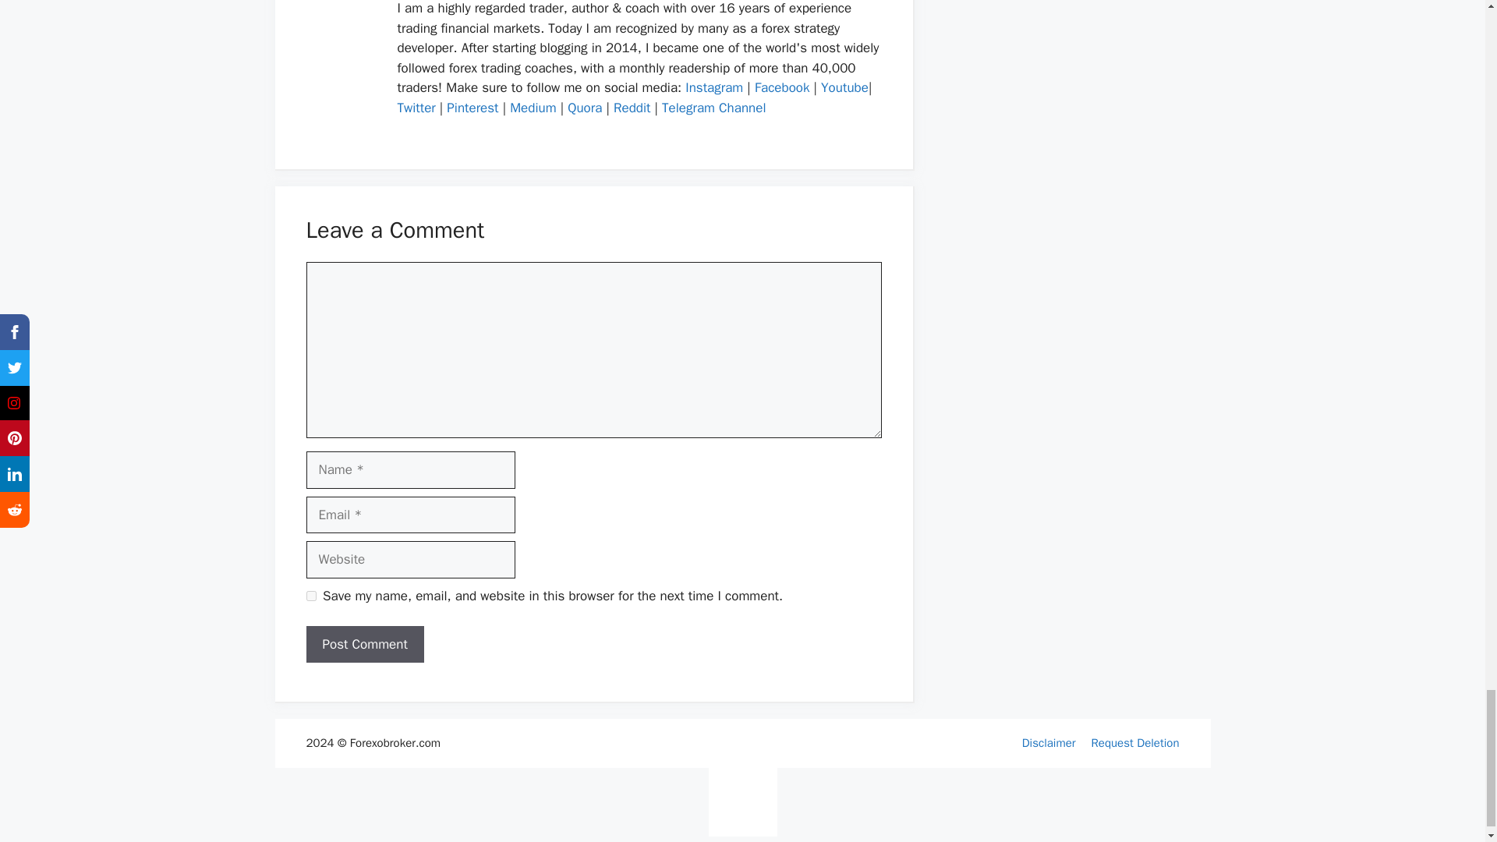  What do you see at coordinates (310, 596) in the screenshot?
I see `yes` at bounding box center [310, 596].